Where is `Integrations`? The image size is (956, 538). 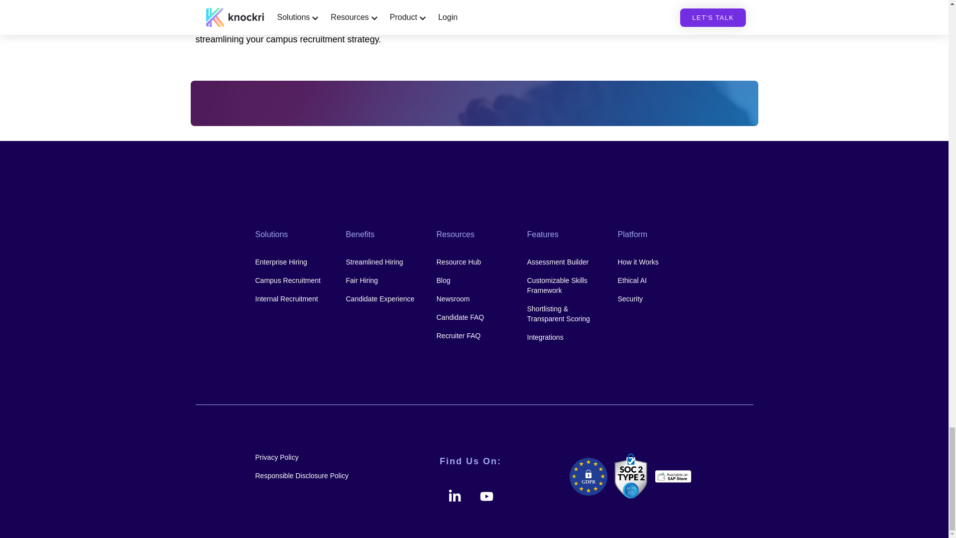
Integrations is located at coordinates (564, 337).